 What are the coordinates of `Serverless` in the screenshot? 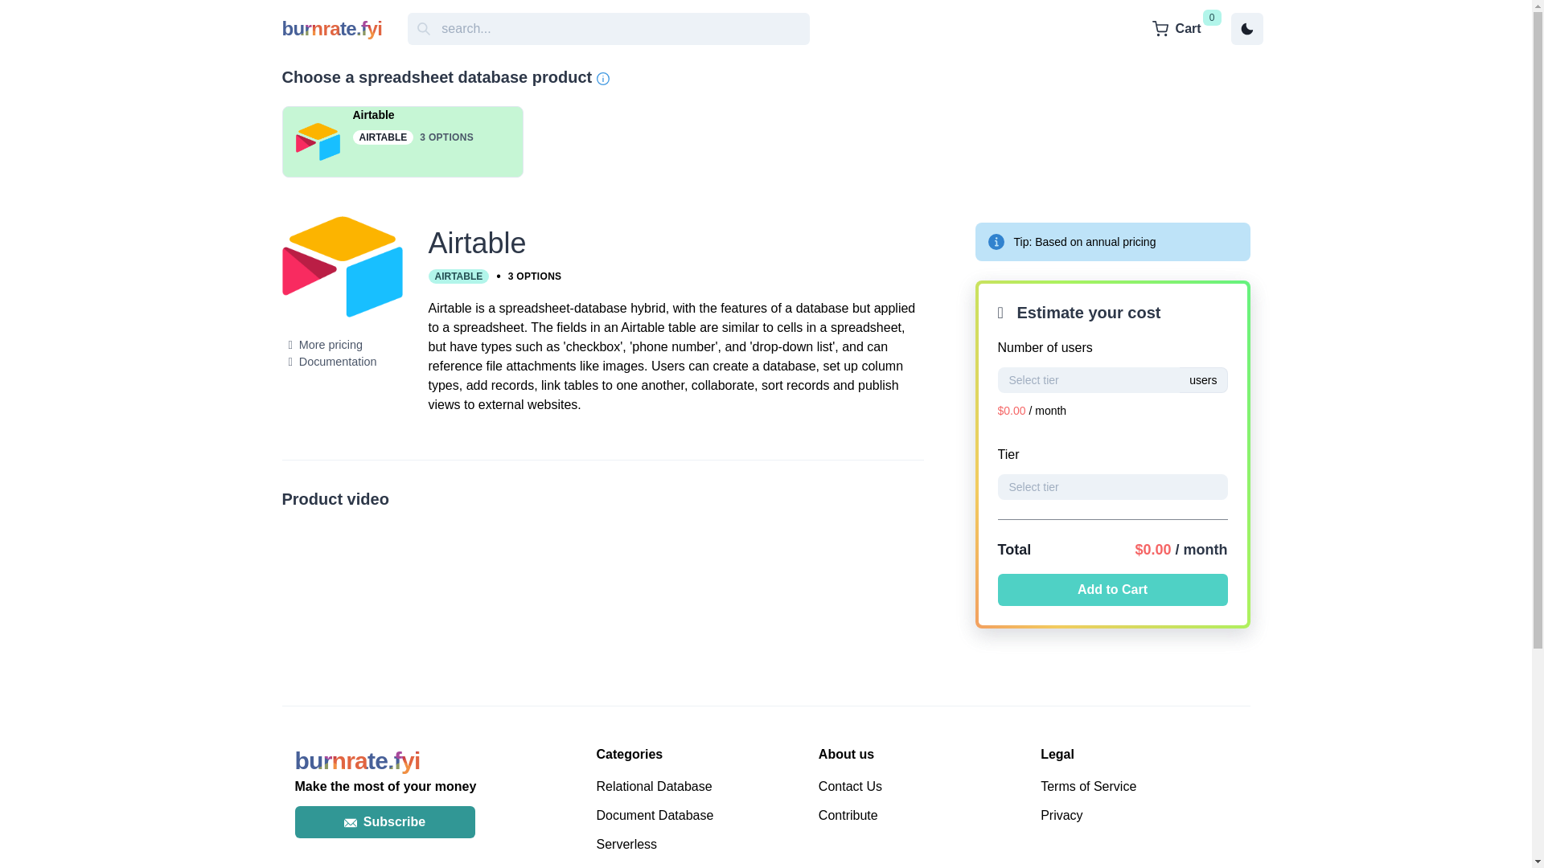 It's located at (701, 844).